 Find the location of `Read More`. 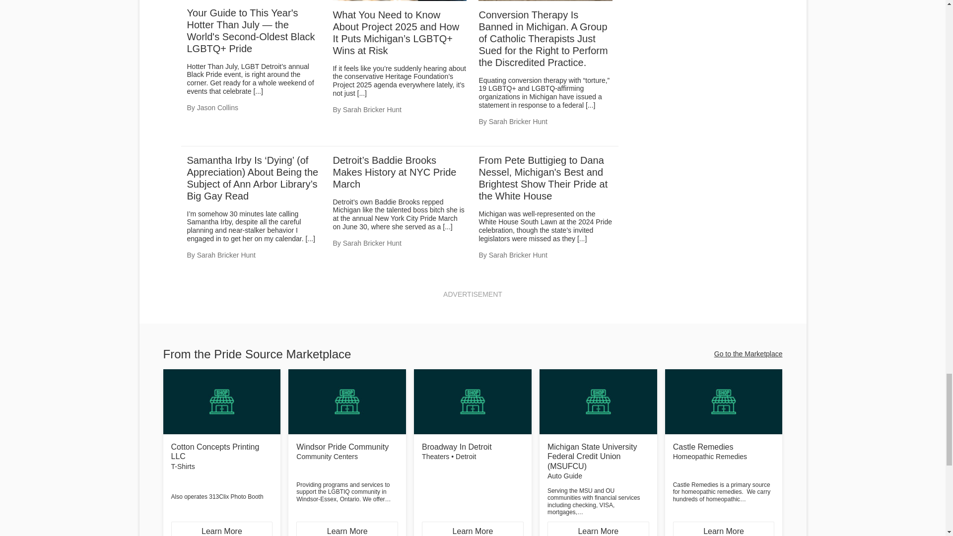

Read More is located at coordinates (590, 105).